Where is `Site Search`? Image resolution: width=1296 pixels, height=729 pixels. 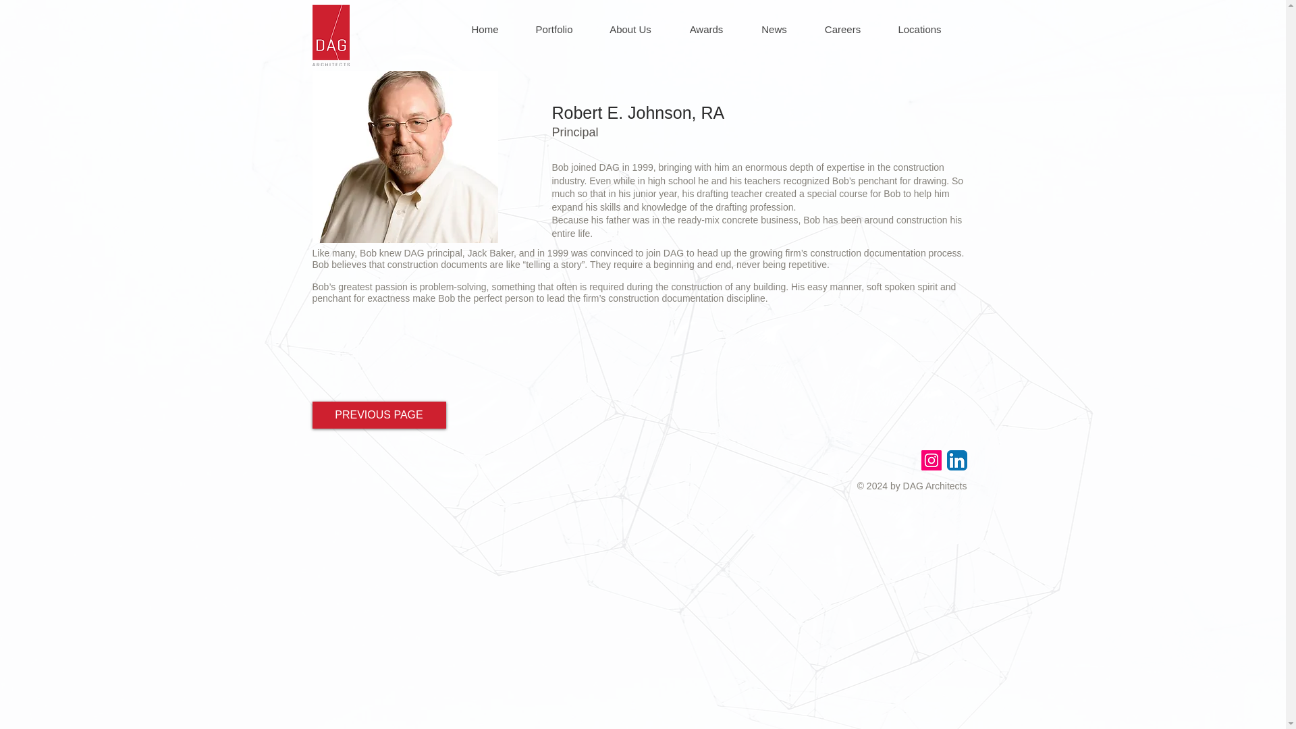 Site Search is located at coordinates (1022, 34).